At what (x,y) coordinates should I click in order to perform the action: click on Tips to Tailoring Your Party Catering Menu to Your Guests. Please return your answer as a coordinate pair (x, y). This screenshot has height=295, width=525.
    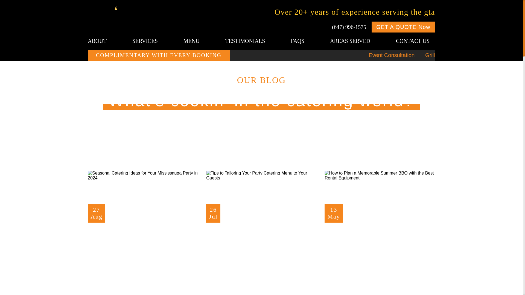
    Looking at the image, I should click on (403, 27).